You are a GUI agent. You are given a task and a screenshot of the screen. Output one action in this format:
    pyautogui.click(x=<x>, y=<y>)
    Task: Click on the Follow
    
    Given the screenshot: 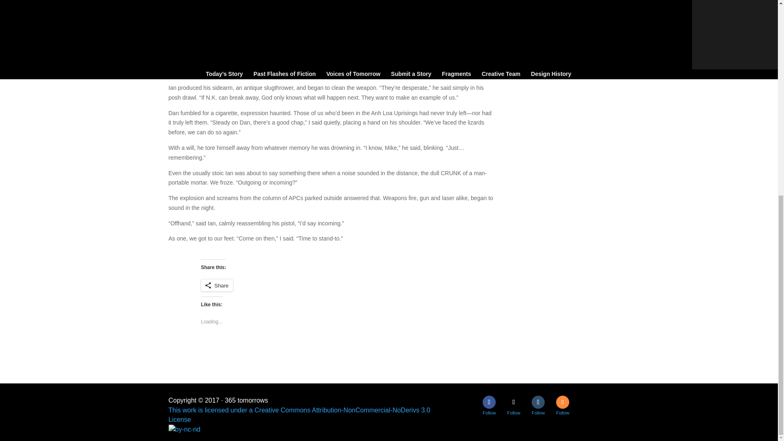 What is the action you would take?
    pyautogui.click(x=562, y=402)
    